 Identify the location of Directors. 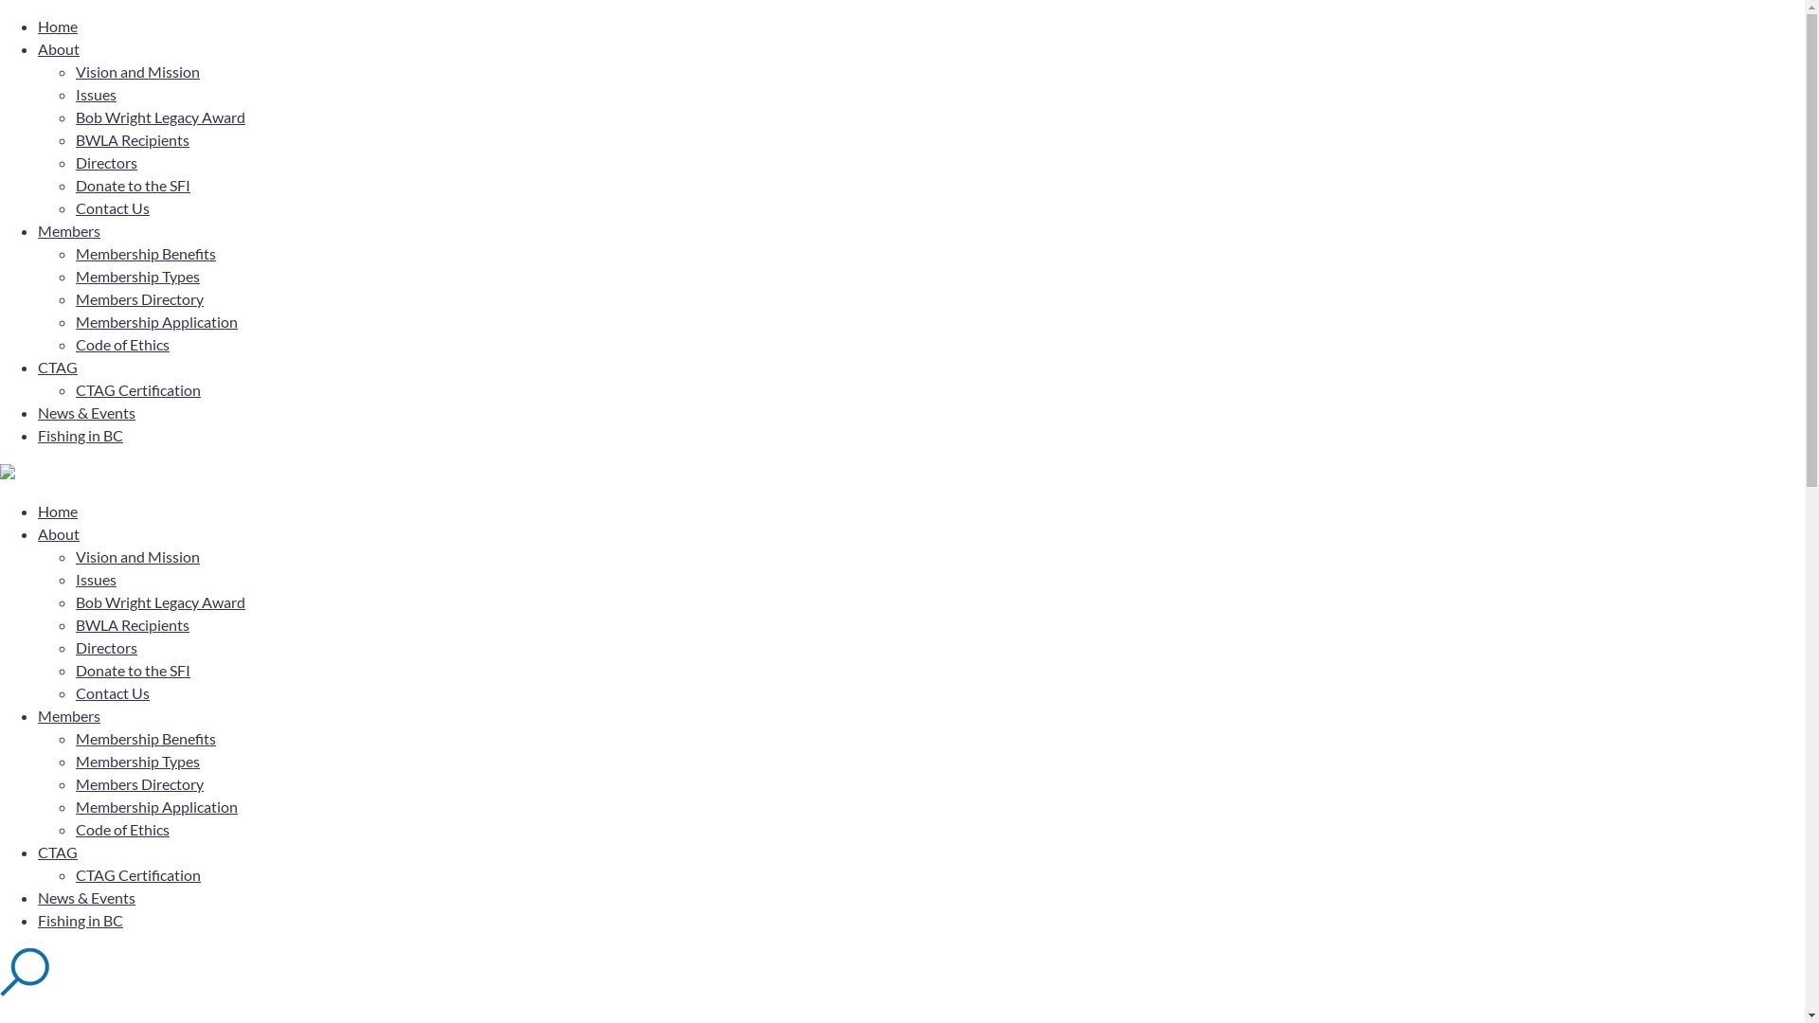
(106, 648).